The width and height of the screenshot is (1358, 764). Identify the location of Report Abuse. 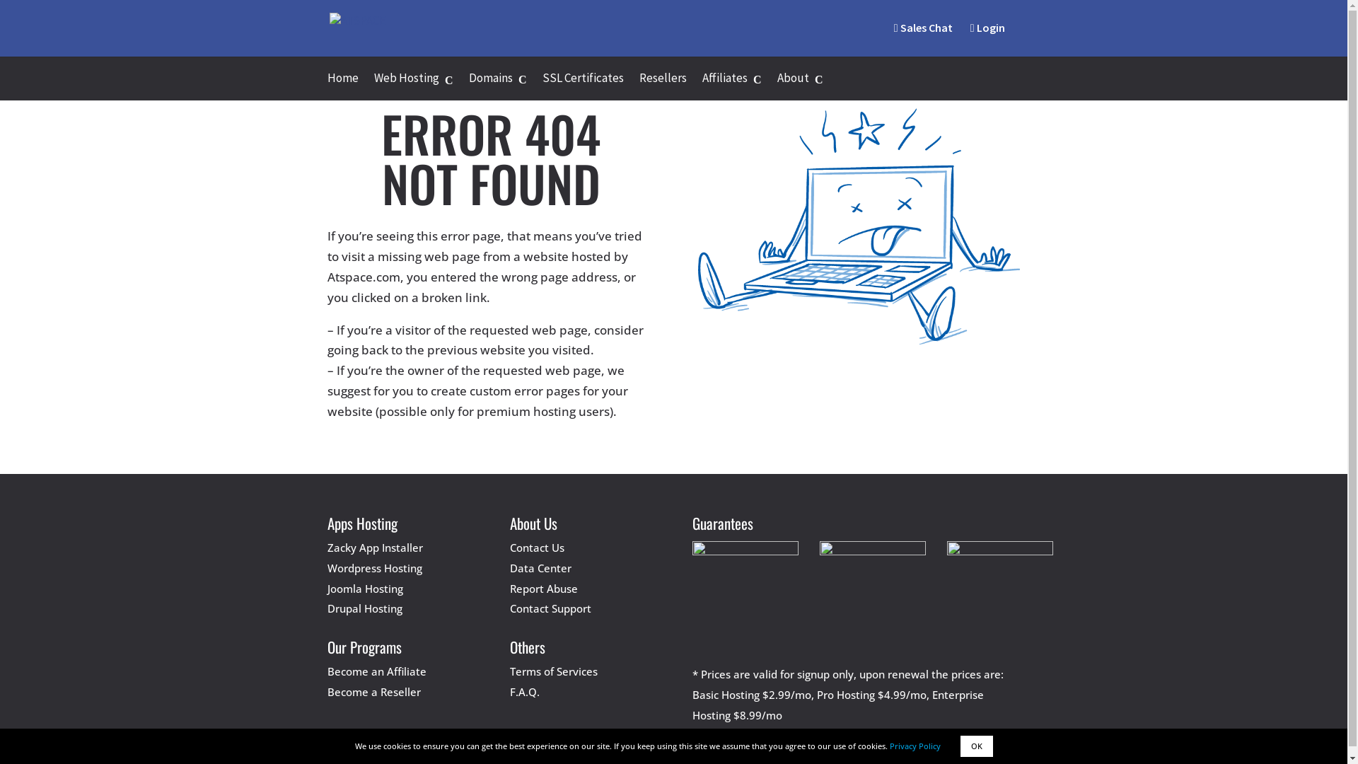
(544, 589).